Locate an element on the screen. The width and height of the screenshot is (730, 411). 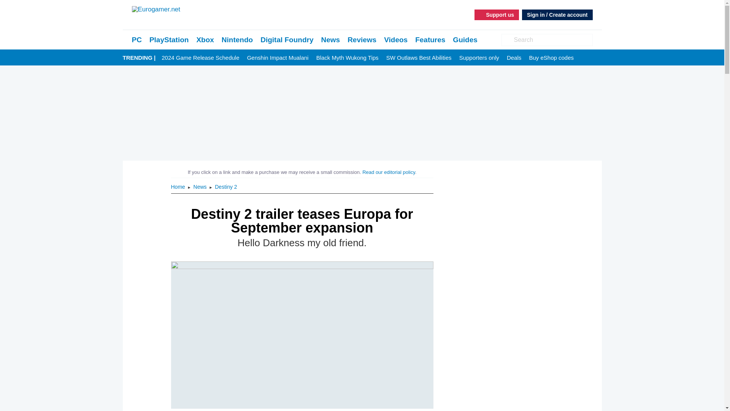
Videos is located at coordinates (395, 40).